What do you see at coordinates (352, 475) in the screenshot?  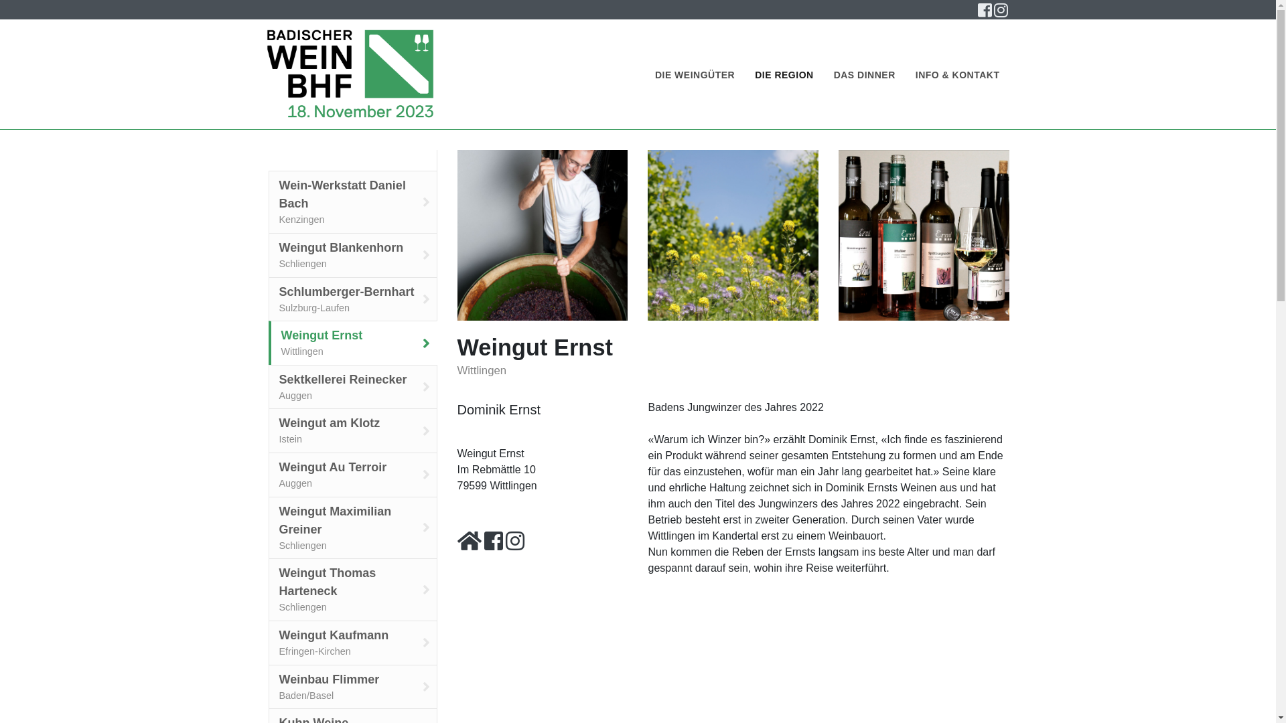 I see `Weingut Au Terroir
Auggen` at bounding box center [352, 475].